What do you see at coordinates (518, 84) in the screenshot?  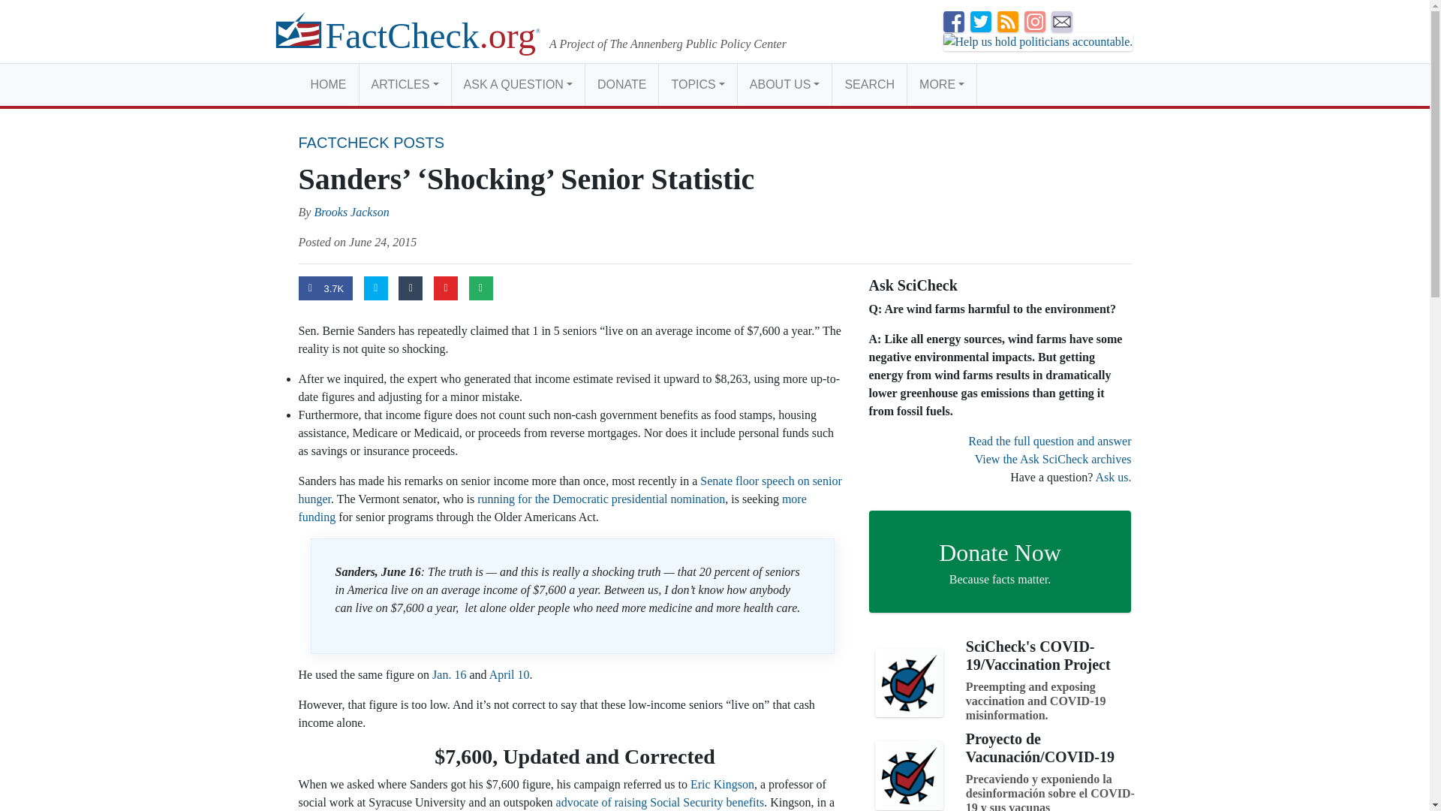 I see `ASK A QUESTION` at bounding box center [518, 84].